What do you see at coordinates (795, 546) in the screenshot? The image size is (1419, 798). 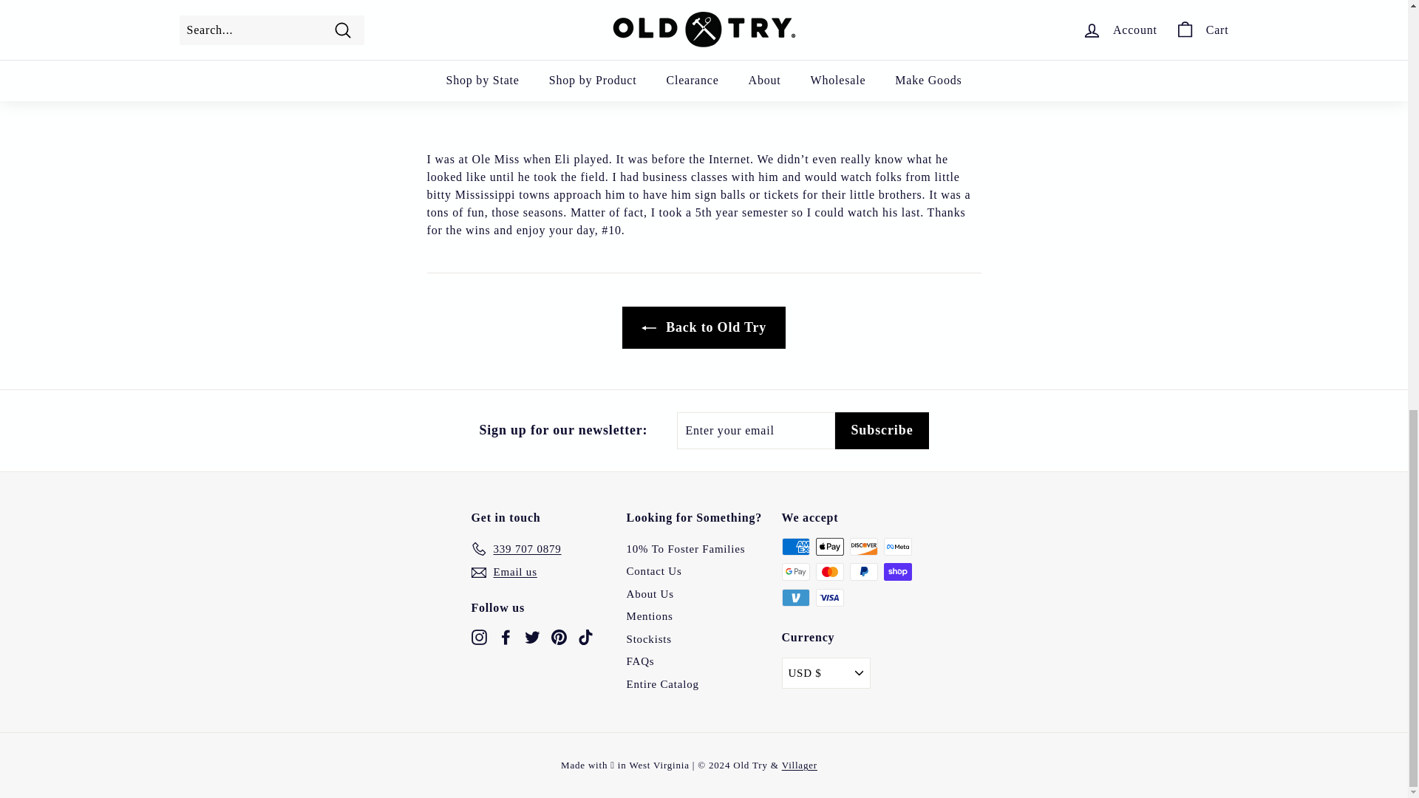 I see `American Express` at bounding box center [795, 546].